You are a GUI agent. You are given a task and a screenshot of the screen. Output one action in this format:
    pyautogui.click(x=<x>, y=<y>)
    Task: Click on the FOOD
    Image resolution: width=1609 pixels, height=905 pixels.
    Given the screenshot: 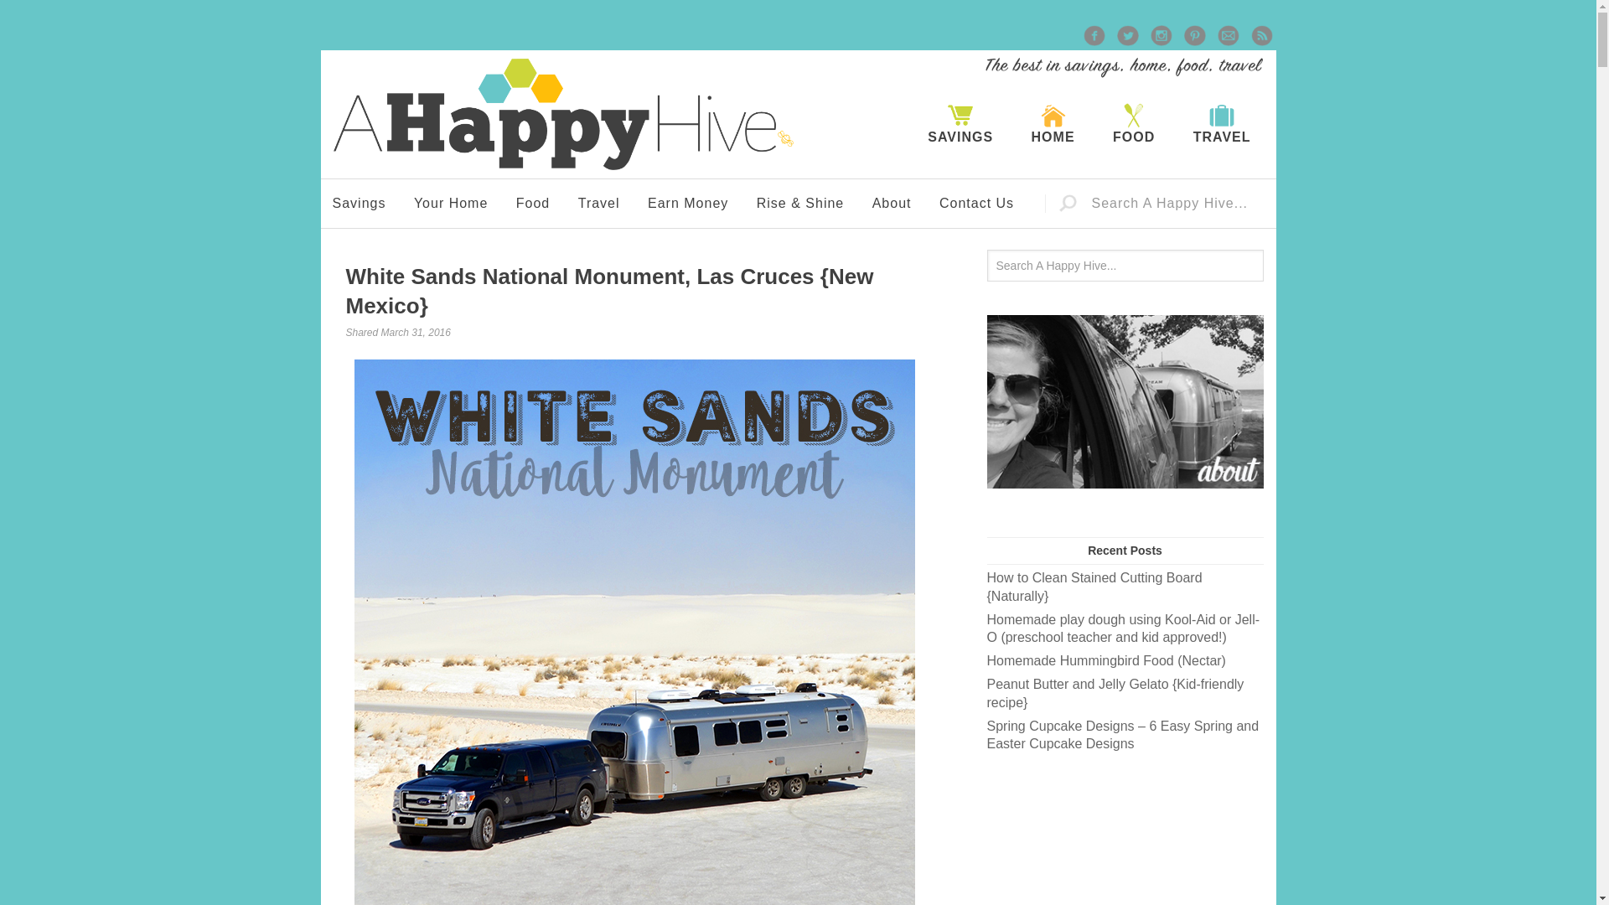 What is the action you would take?
    pyautogui.click(x=1133, y=124)
    